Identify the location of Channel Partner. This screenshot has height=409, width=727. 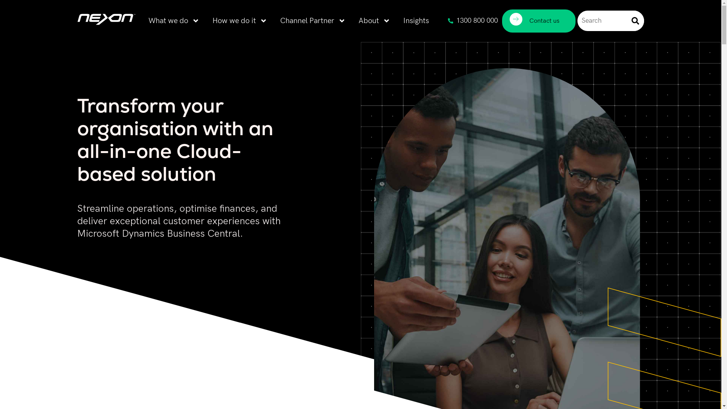
(313, 20).